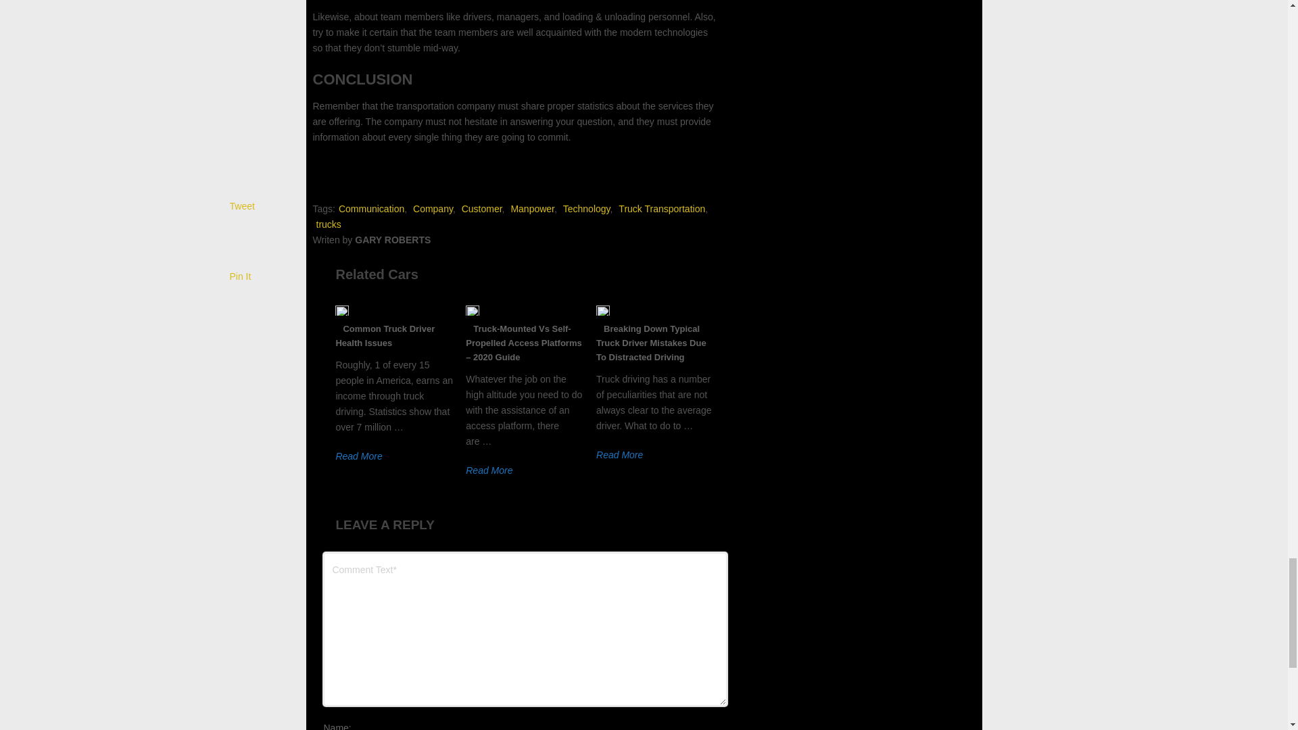 This screenshot has width=1298, height=730. I want to click on Common Truck Driver Health Issues, so click(385, 336).